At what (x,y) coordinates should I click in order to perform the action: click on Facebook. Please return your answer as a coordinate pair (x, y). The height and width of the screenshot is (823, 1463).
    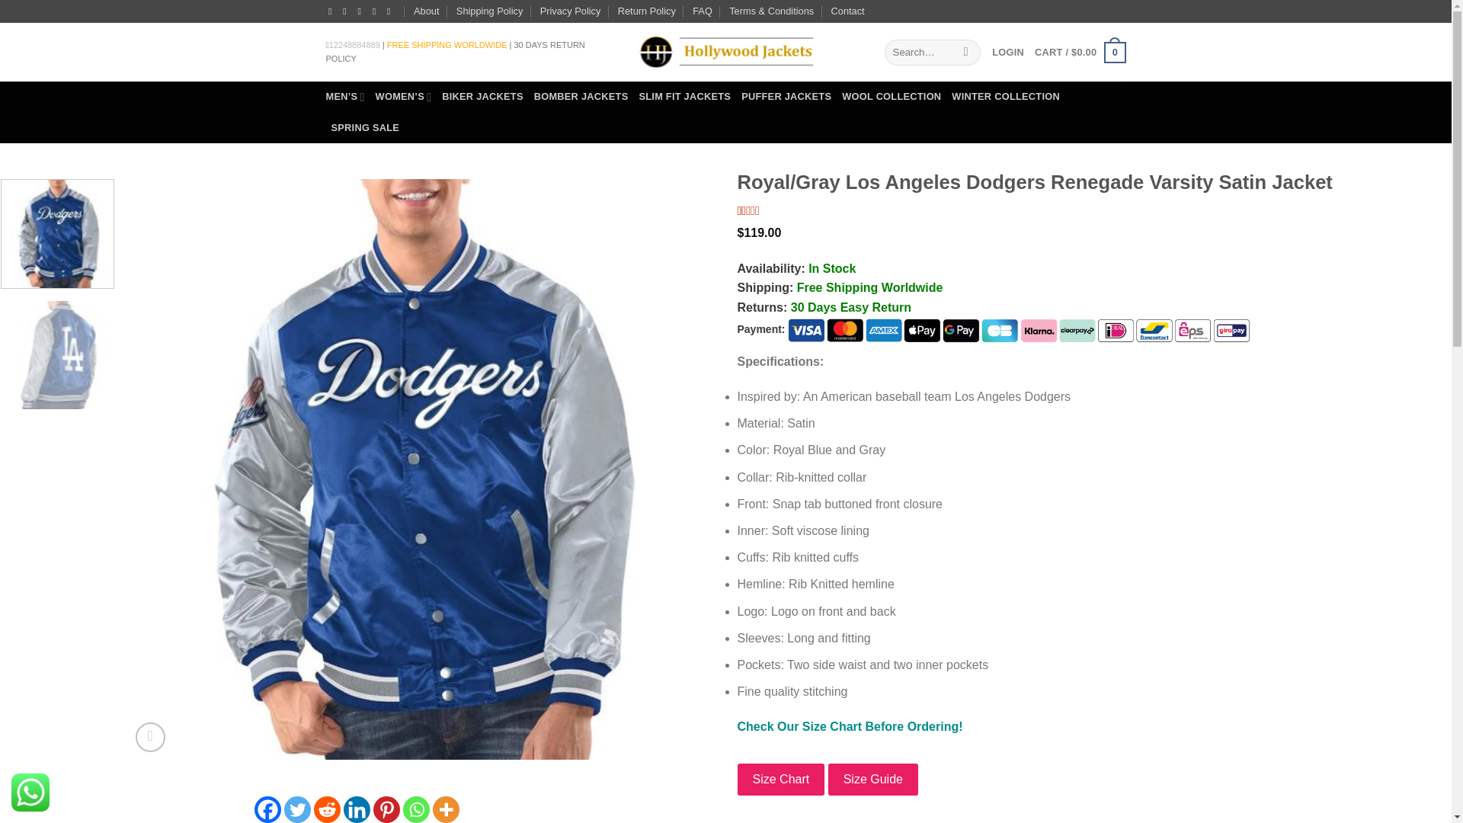
    Looking at the image, I should click on (267, 809).